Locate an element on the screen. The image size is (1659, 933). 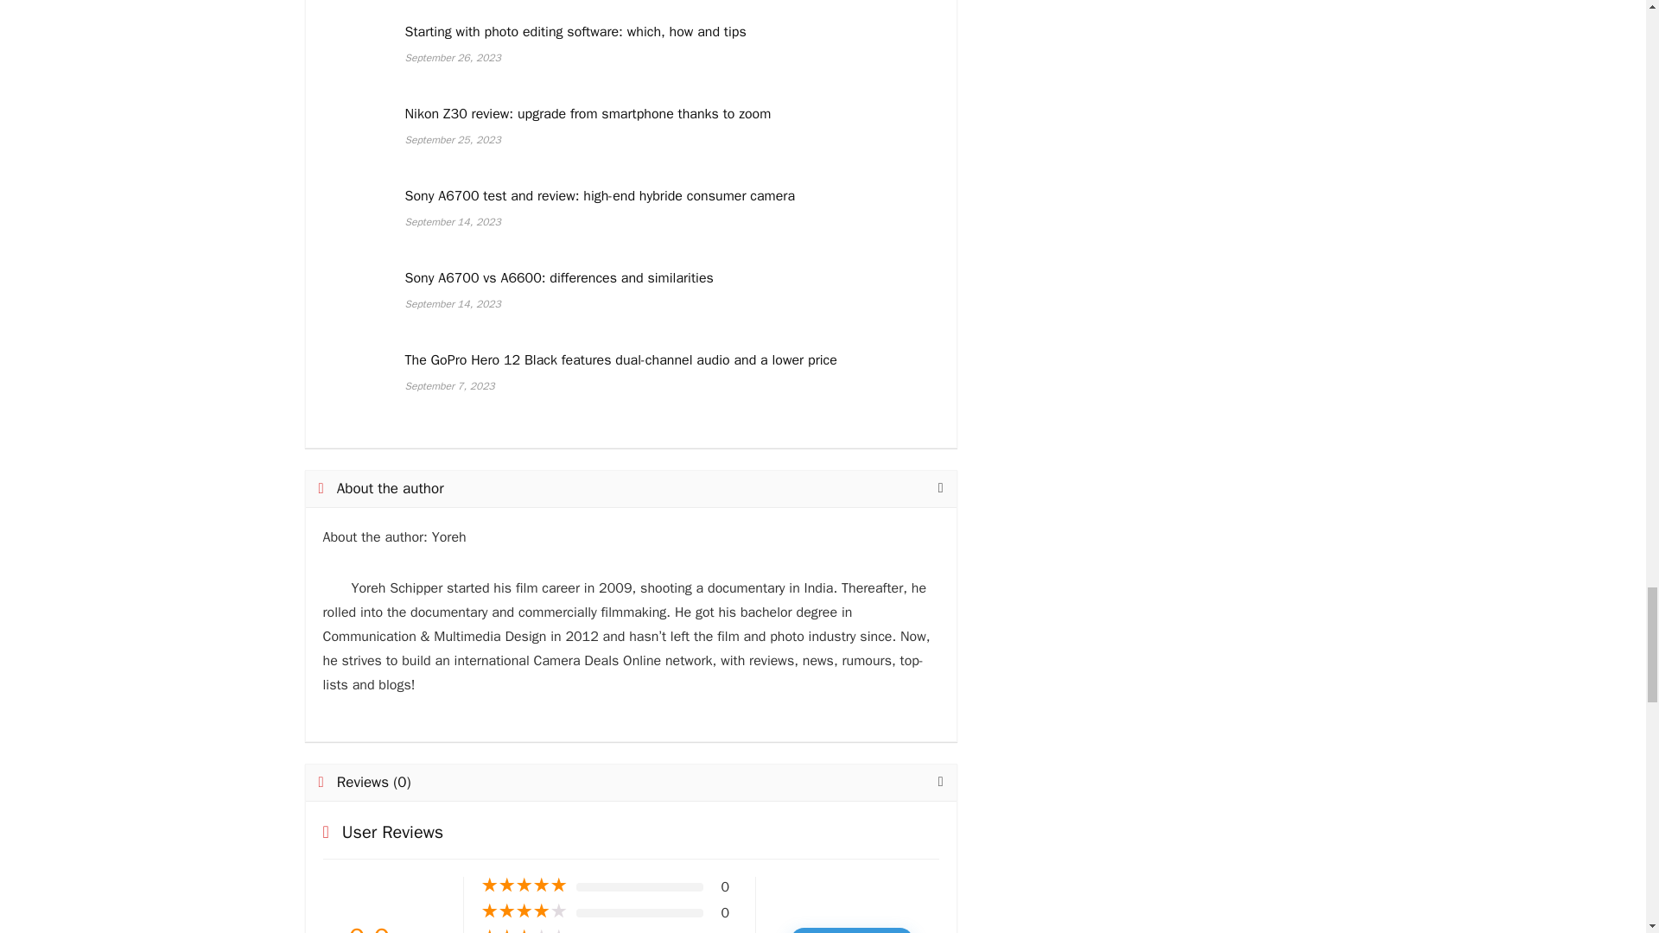
Rated 3 out of 5 is located at coordinates (524, 930).